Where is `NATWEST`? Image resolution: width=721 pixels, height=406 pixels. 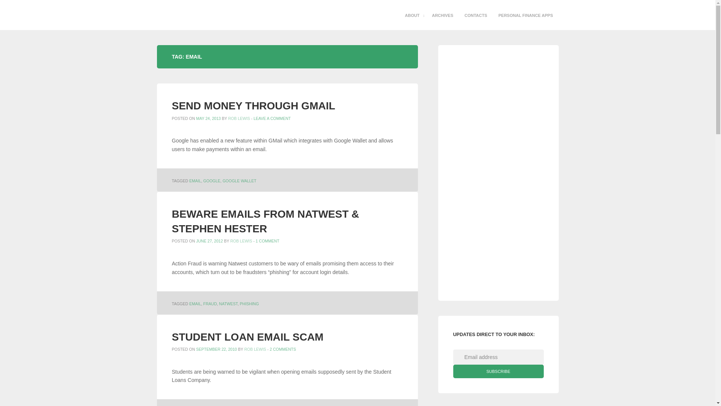 NATWEST is located at coordinates (228, 304).